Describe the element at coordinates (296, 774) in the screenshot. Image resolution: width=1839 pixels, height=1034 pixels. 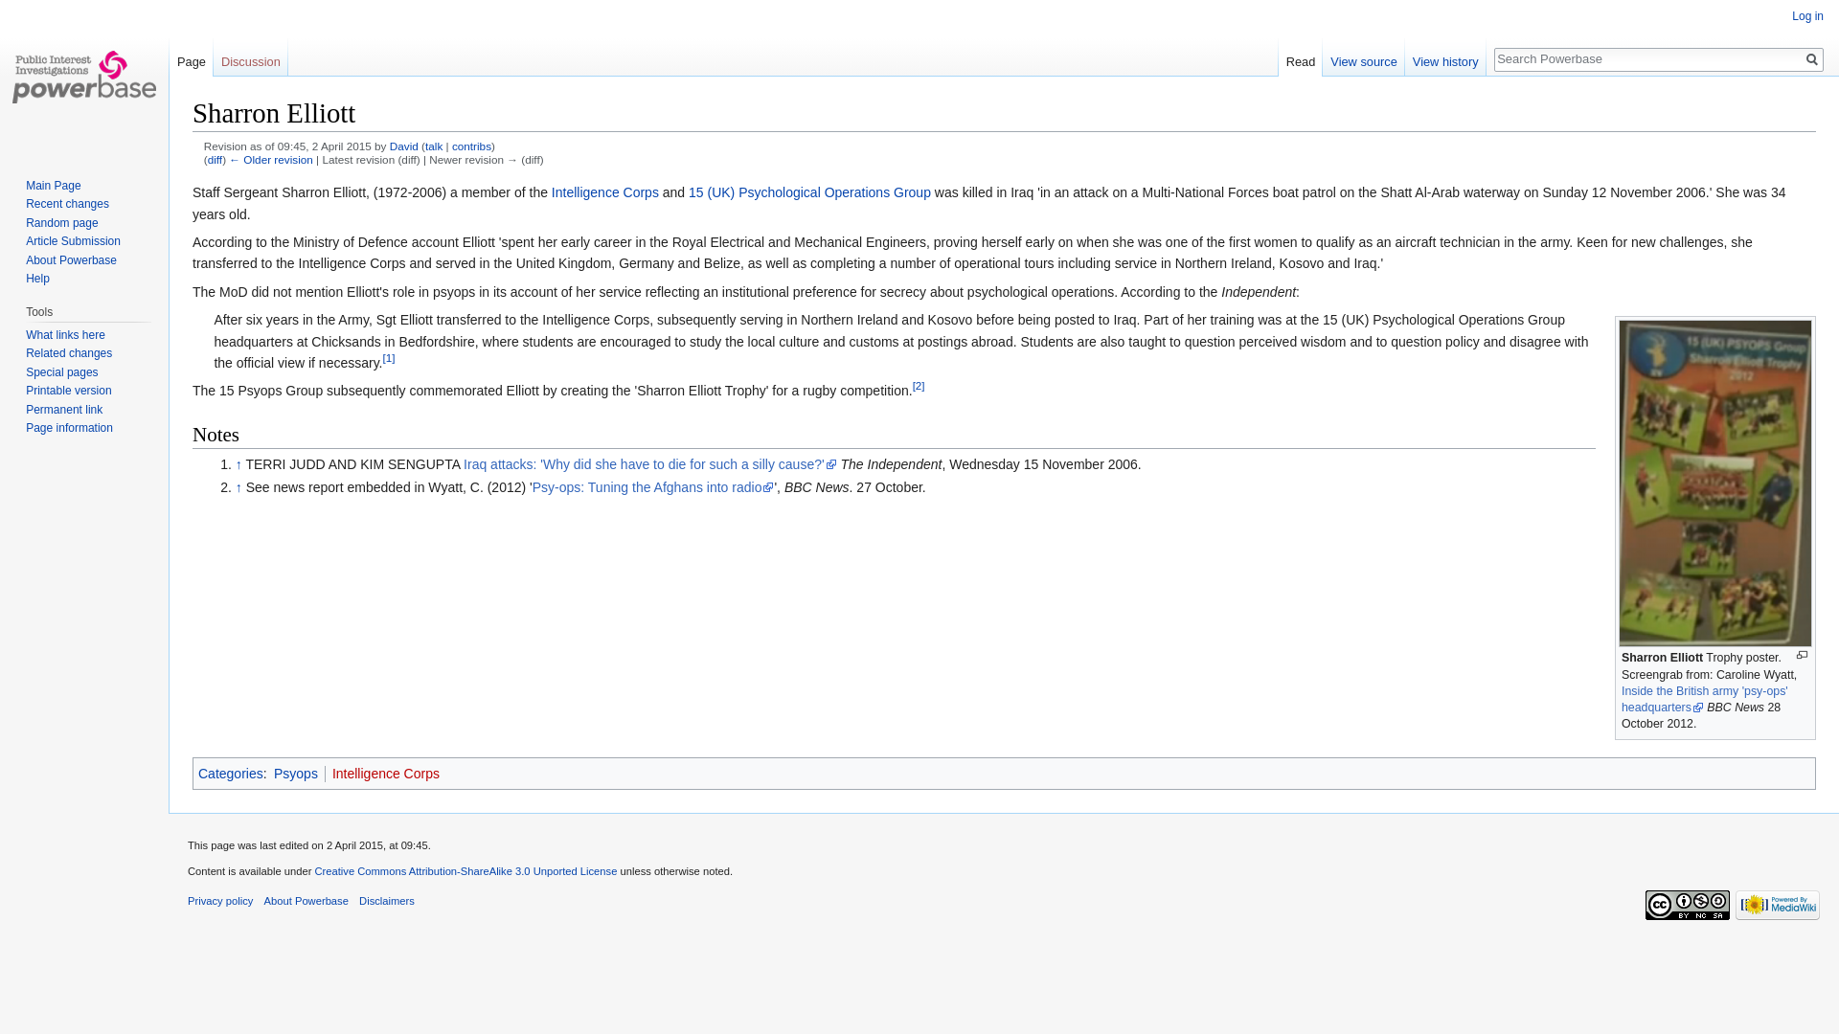
I see `Psyops` at that location.